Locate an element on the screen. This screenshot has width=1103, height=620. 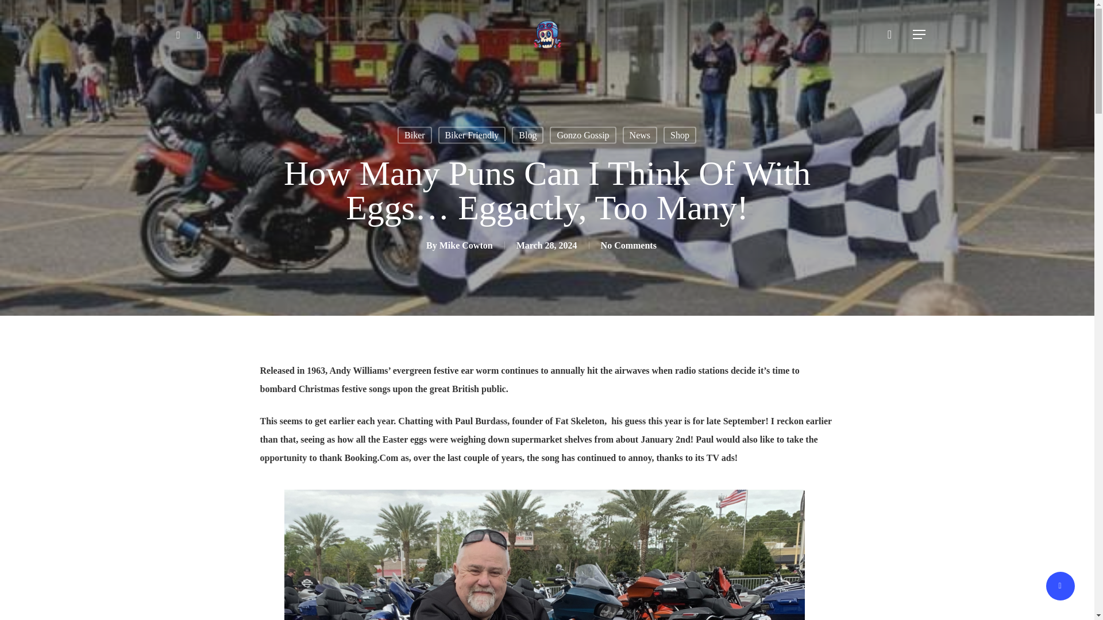
No Comments is located at coordinates (628, 245).